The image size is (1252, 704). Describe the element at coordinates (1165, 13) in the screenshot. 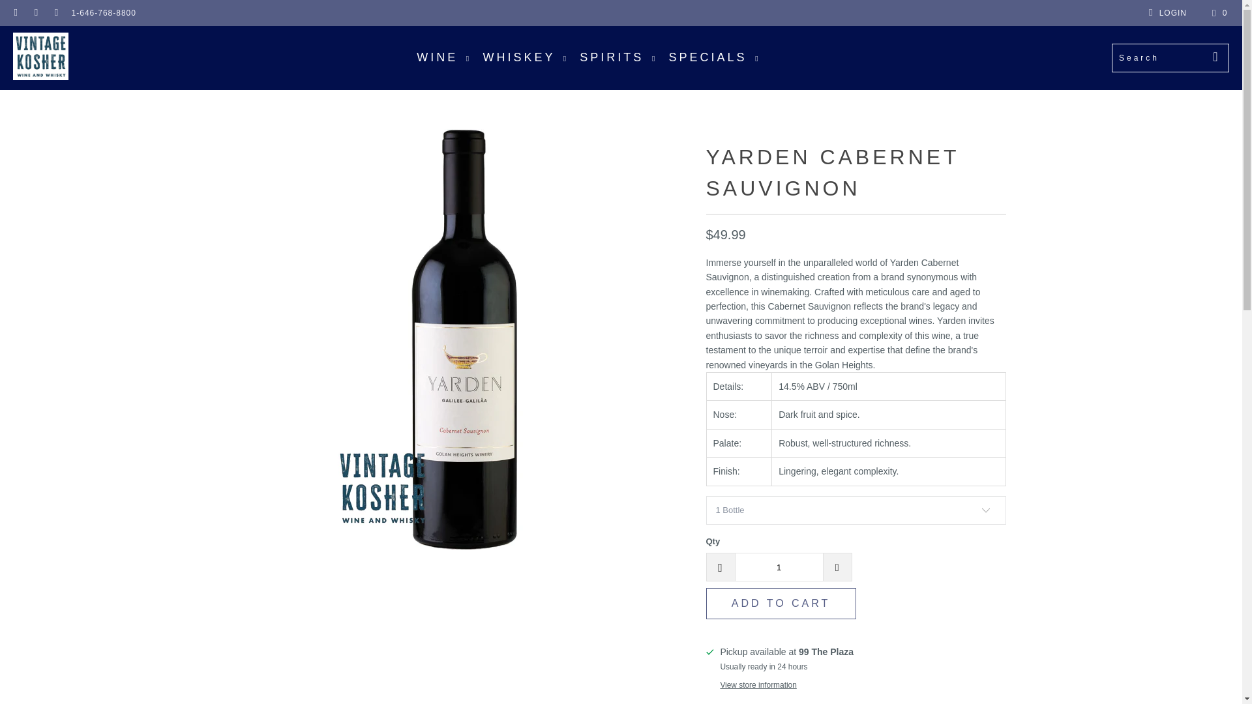

I see `My Account ` at that location.